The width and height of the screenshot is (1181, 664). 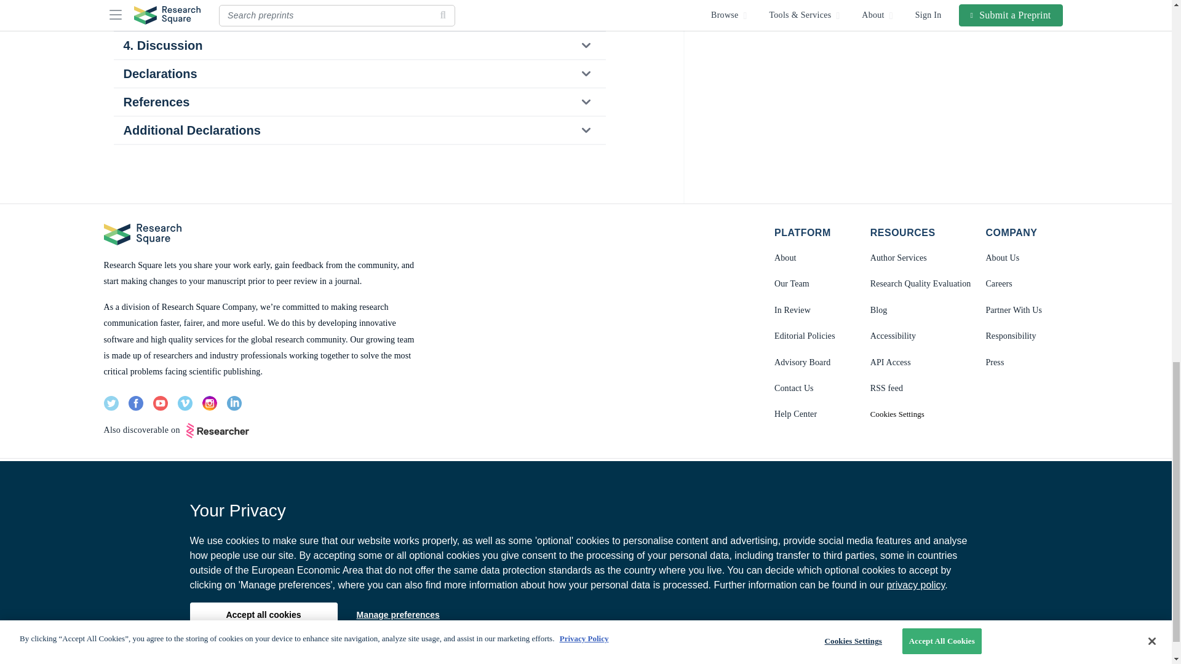 What do you see at coordinates (359, 45) in the screenshot?
I see `4. Discussion` at bounding box center [359, 45].